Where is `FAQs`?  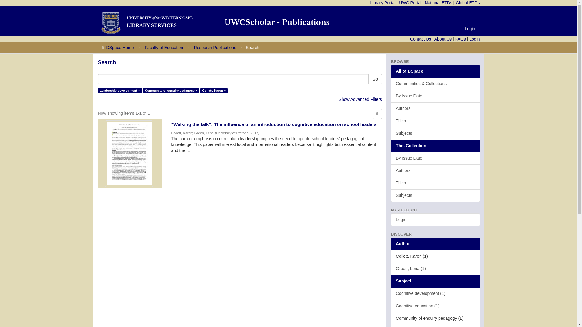
FAQs is located at coordinates (460, 39).